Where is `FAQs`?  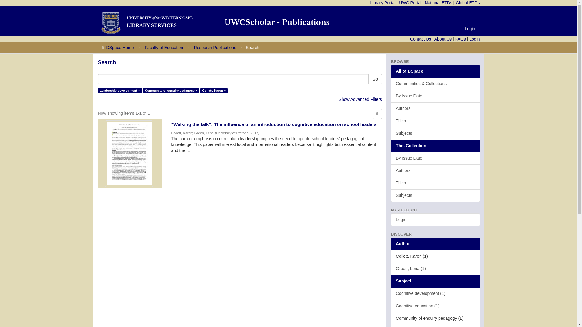
FAQs is located at coordinates (460, 39).